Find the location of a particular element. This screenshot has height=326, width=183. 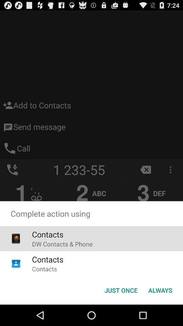

select the icon next to just once item is located at coordinates (160, 290).